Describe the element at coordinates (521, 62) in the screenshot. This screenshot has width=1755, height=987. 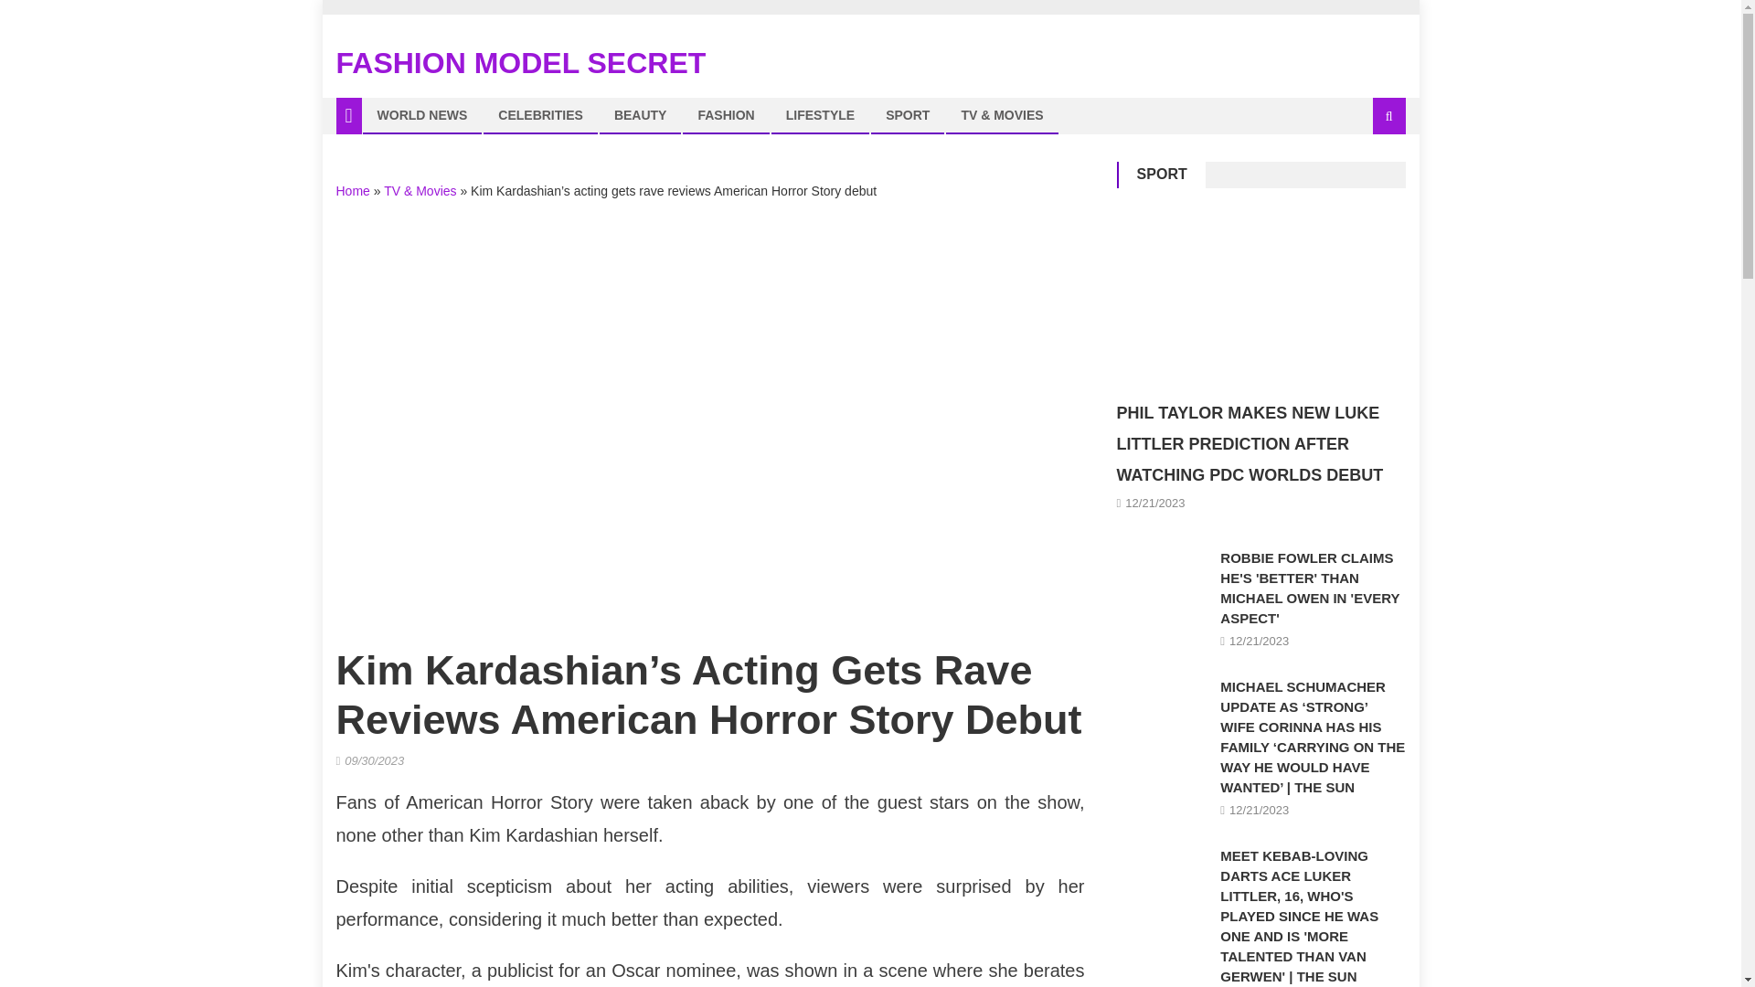
I see `FASHION MODEL SECRET` at that location.